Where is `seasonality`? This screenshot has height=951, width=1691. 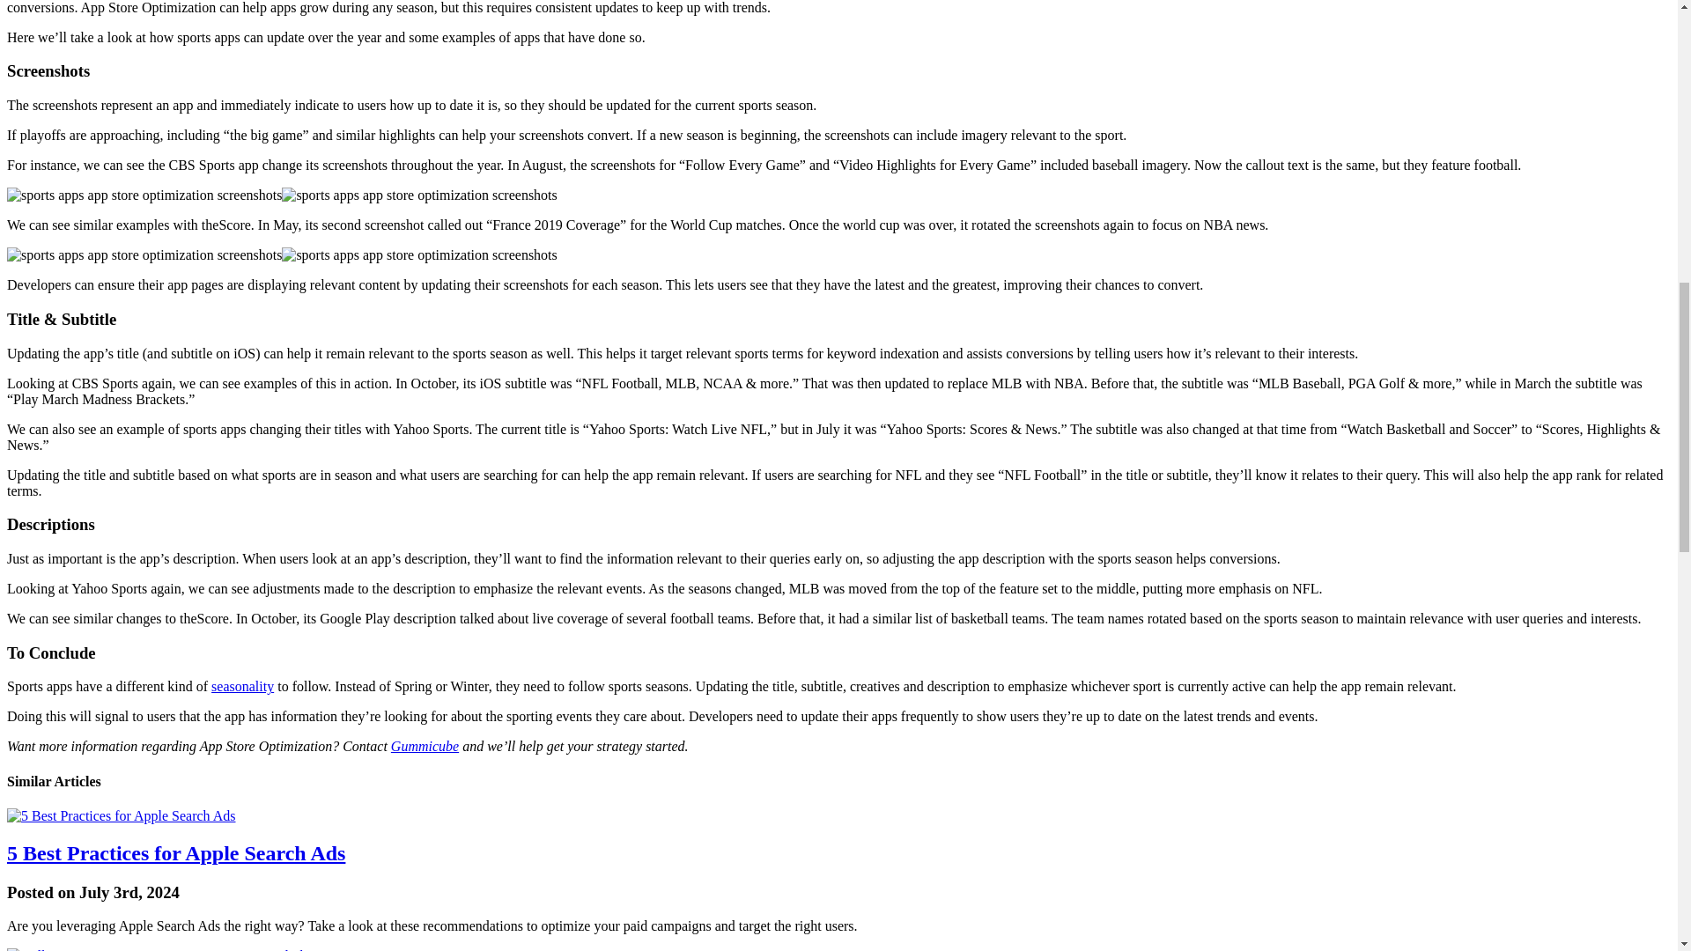
seasonality is located at coordinates (243, 687).